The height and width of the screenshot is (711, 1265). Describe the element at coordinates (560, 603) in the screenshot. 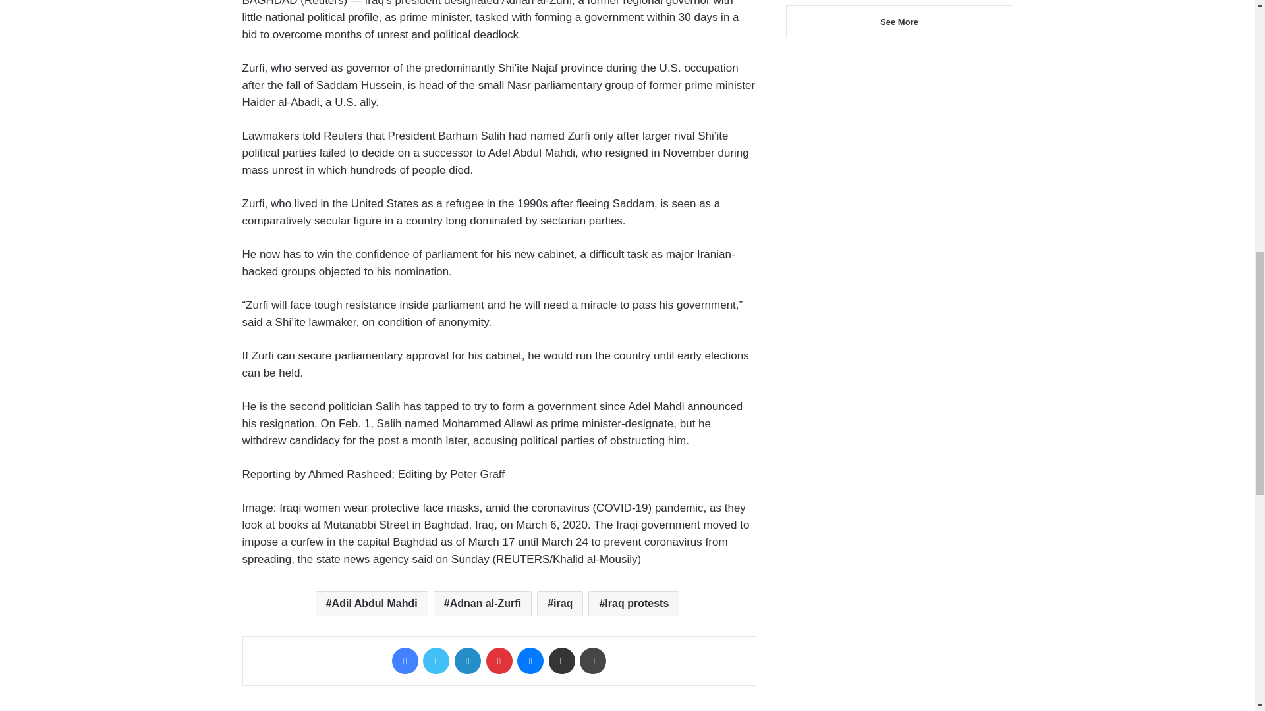

I see `iraq` at that location.